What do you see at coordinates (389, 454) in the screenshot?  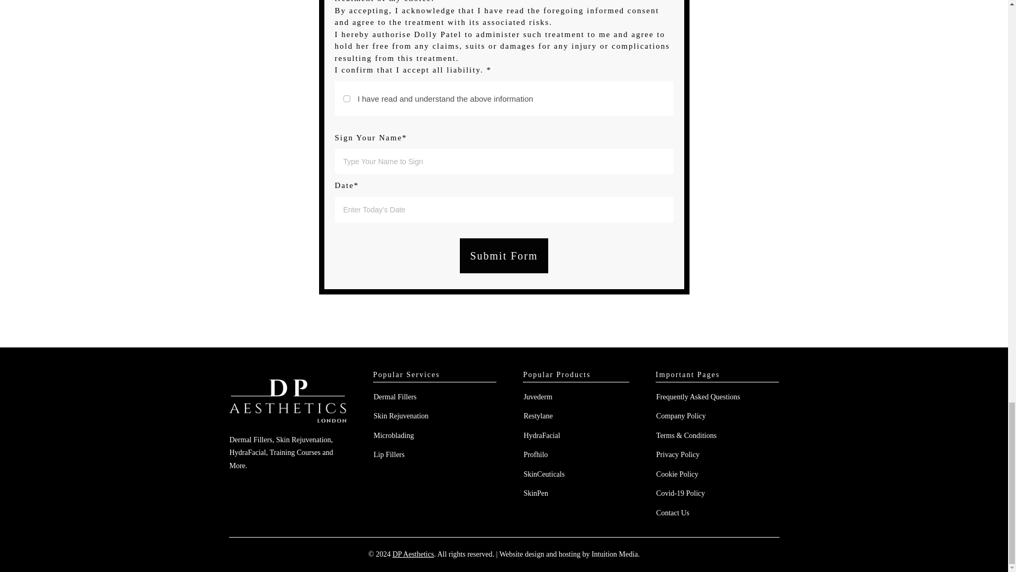 I see `Lip Fillers` at bounding box center [389, 454].